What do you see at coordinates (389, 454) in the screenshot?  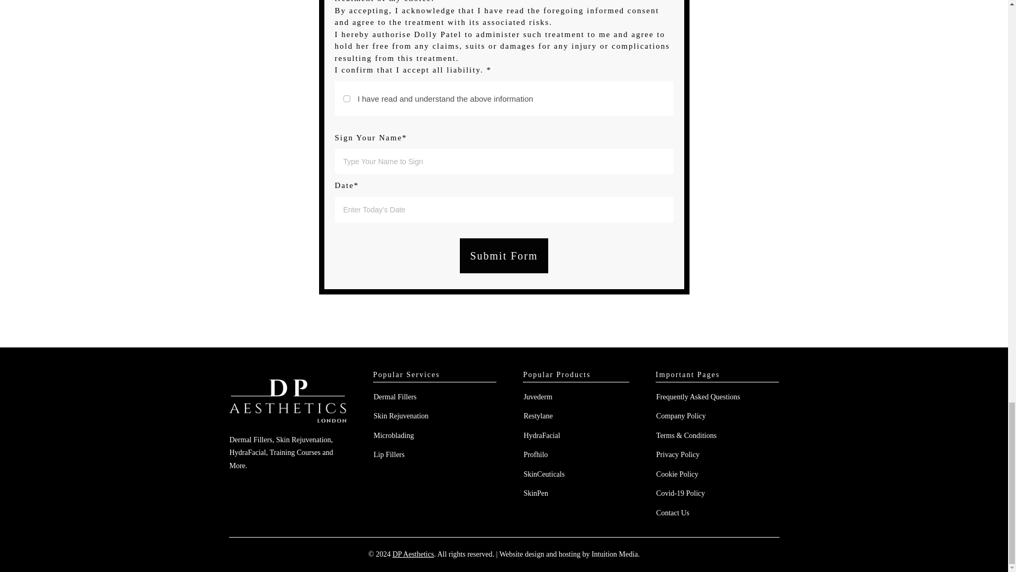 I see `Lip Fillers` at bounding box center [389, 454].